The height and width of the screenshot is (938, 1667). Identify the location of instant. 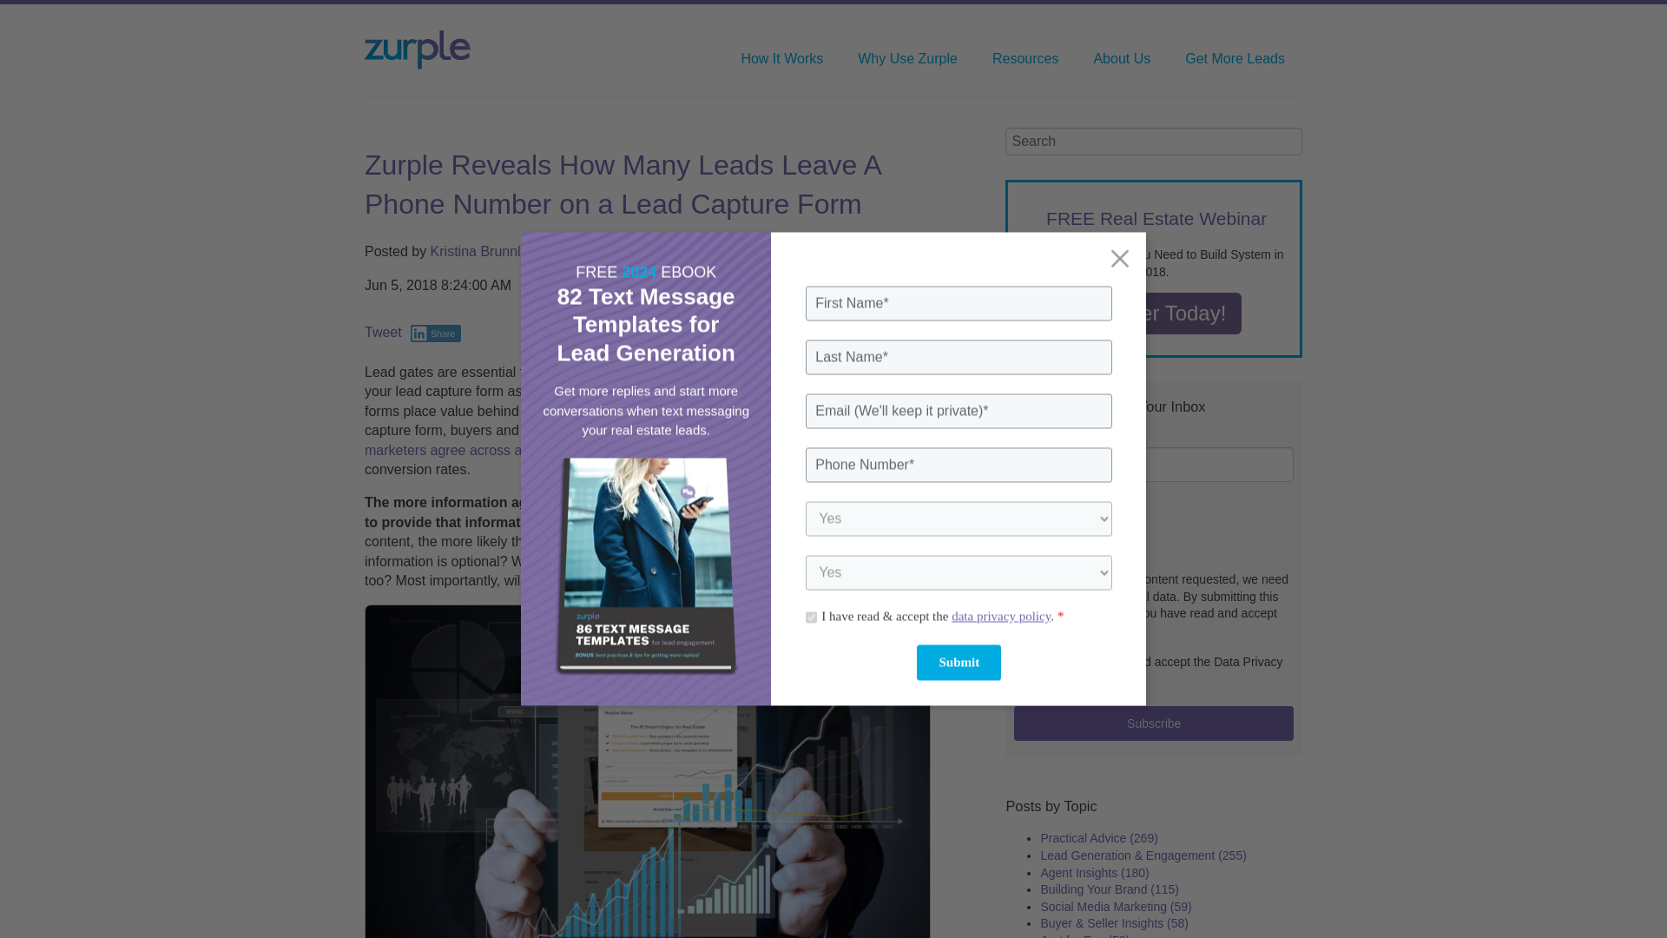
(1059, 530).